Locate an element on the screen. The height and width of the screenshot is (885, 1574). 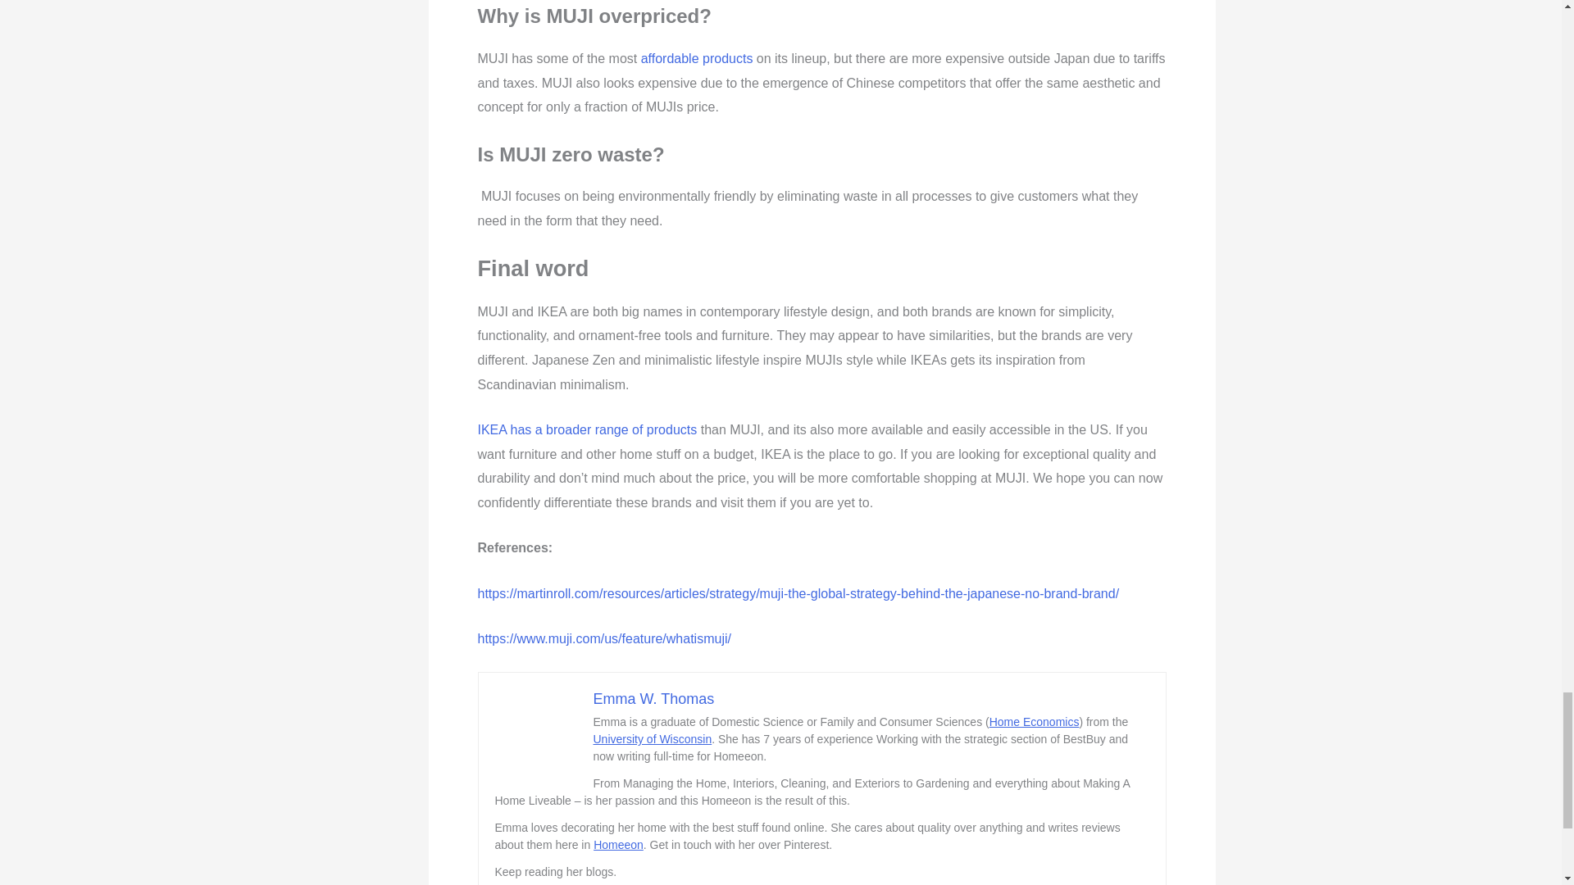
affordable products is located at coordinates (697, 57).